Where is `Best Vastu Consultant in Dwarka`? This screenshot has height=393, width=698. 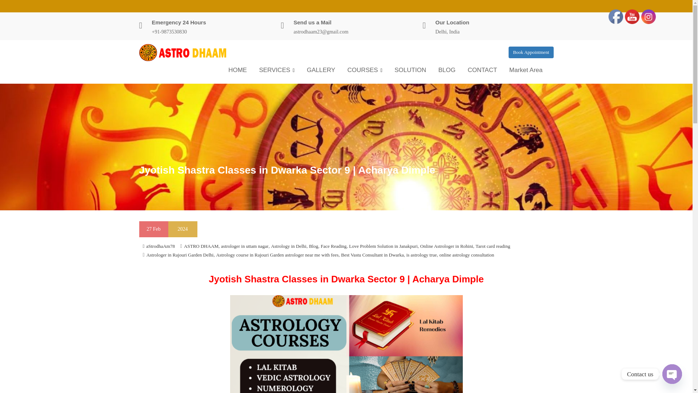
Best Vastu Consultant in Dwarka is located at coordinates (372, 255).